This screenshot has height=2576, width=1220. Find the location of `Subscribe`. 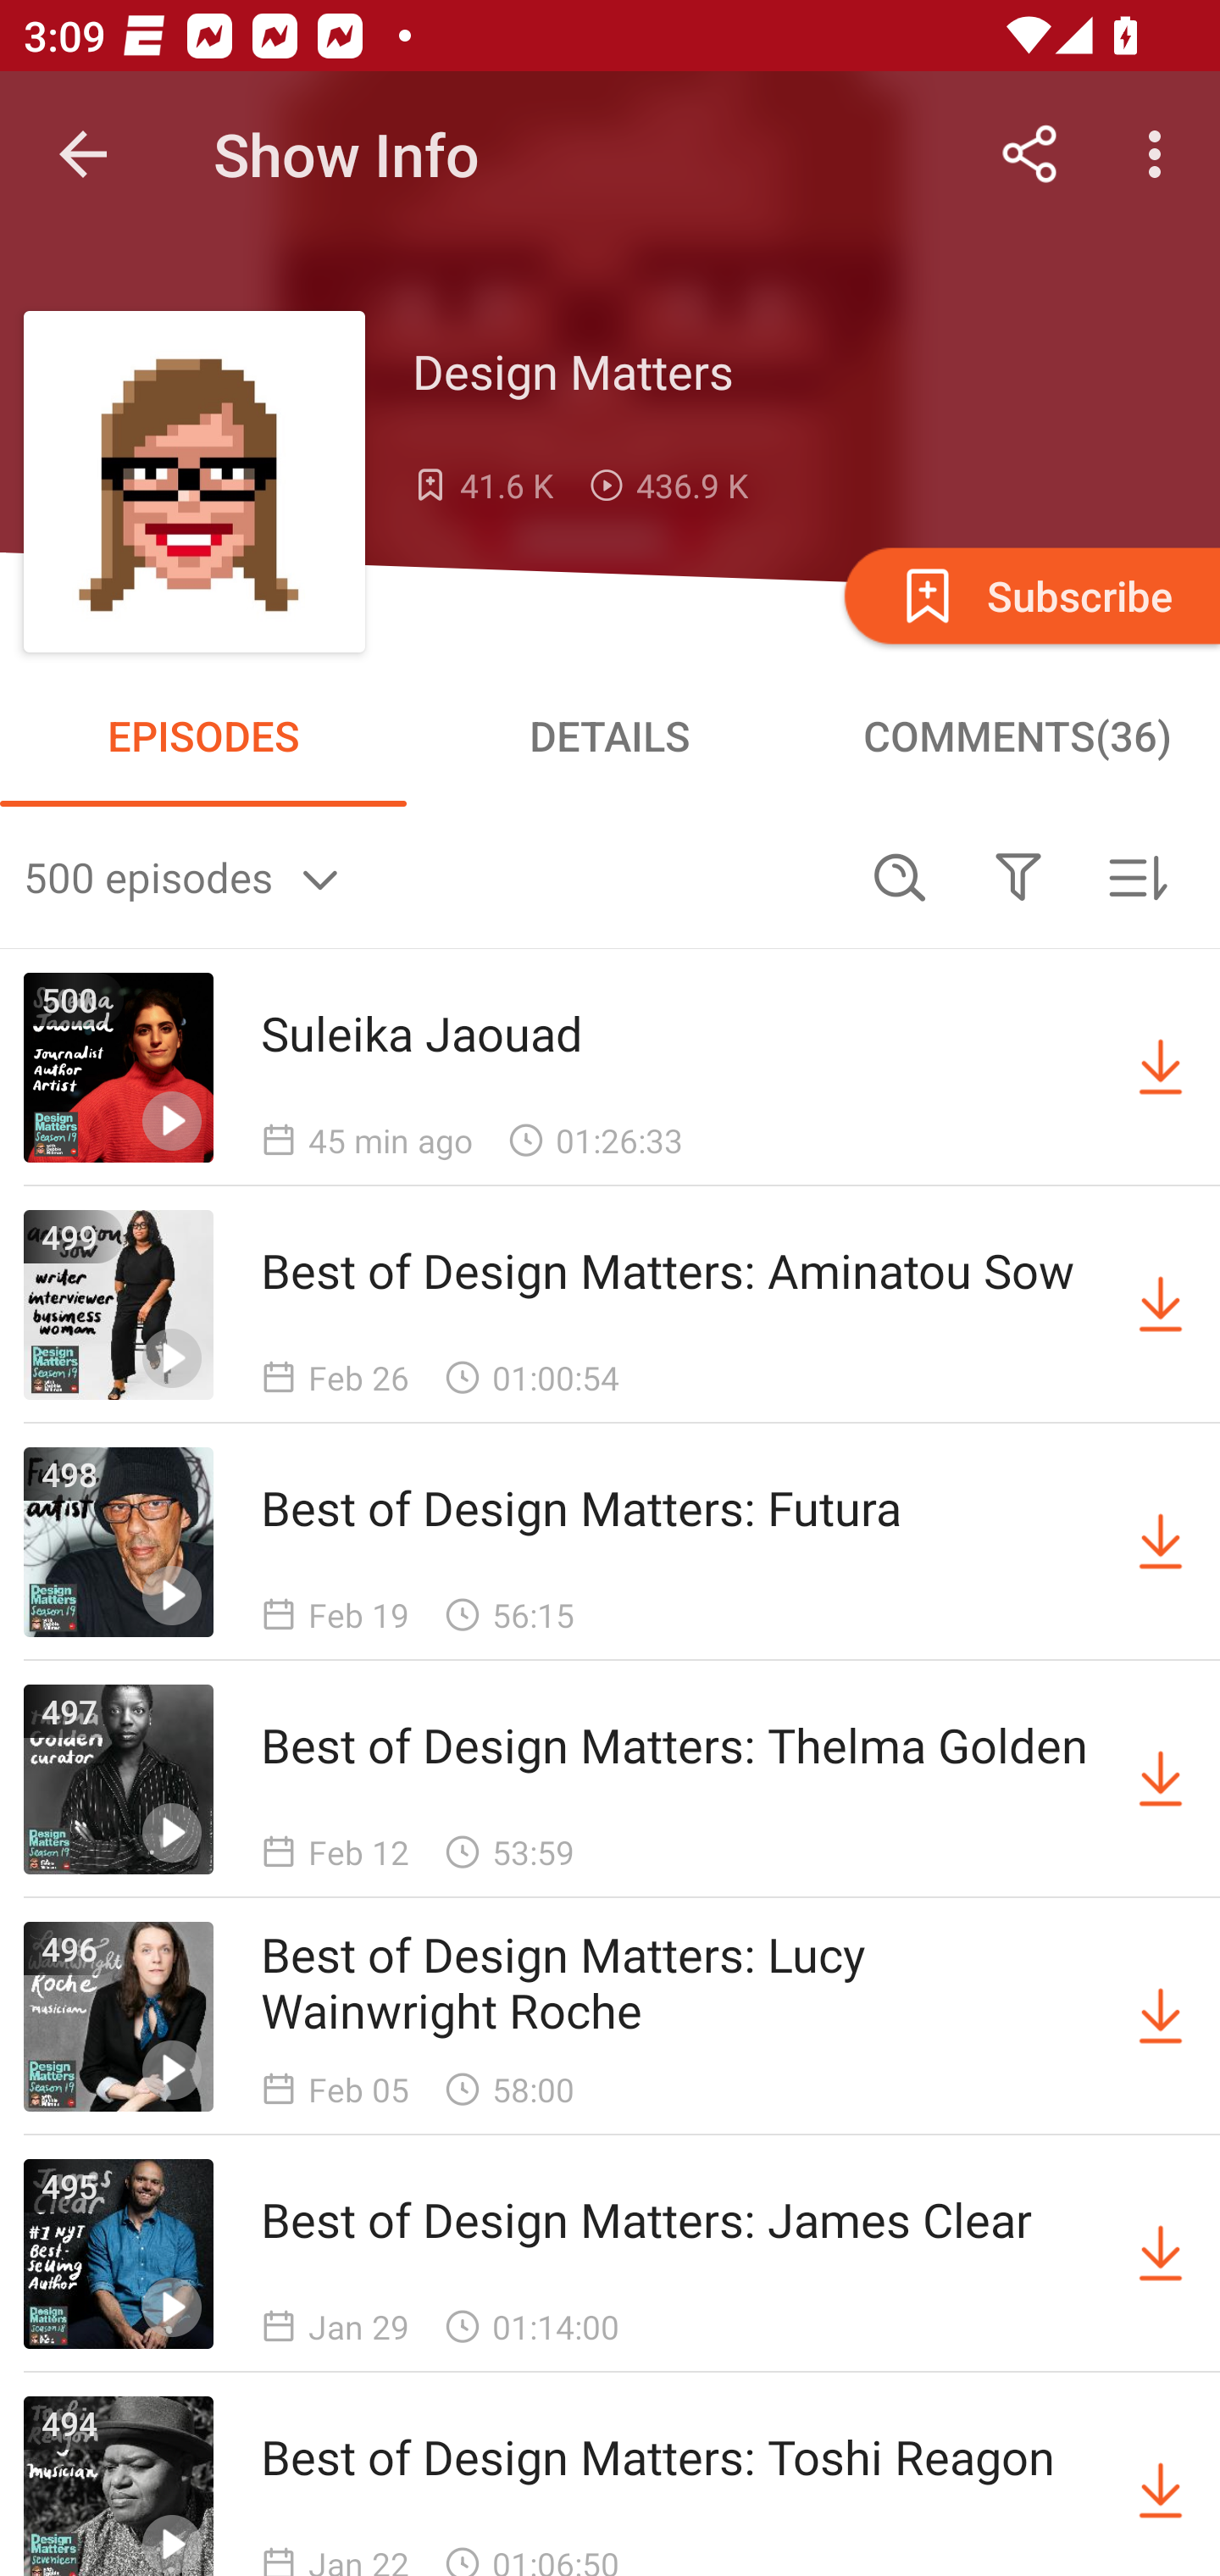

Subscribe is located at coordinates (1029, 595).